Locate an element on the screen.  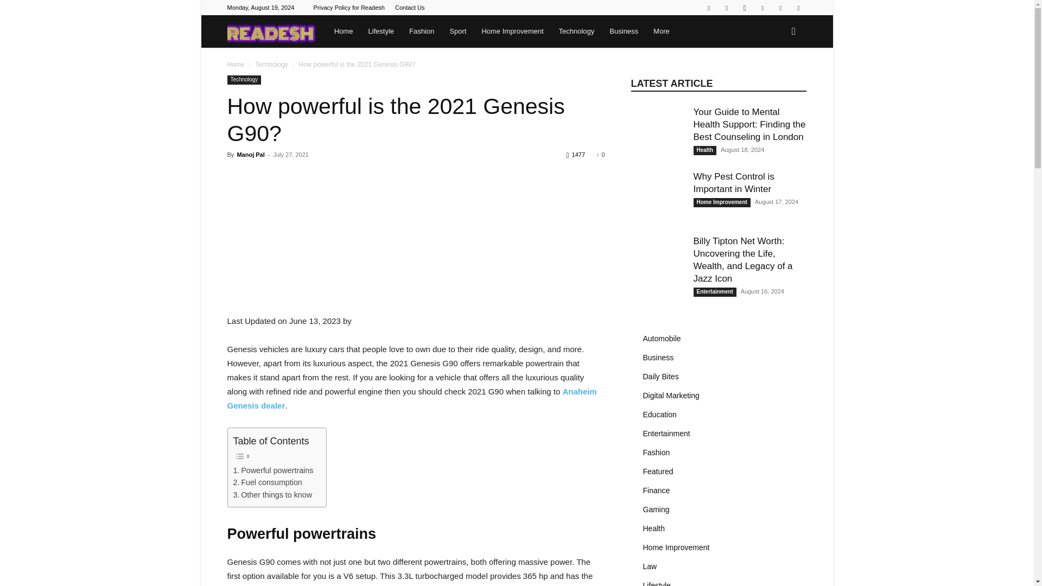
Vimeo is located at coordinates (780, 8).